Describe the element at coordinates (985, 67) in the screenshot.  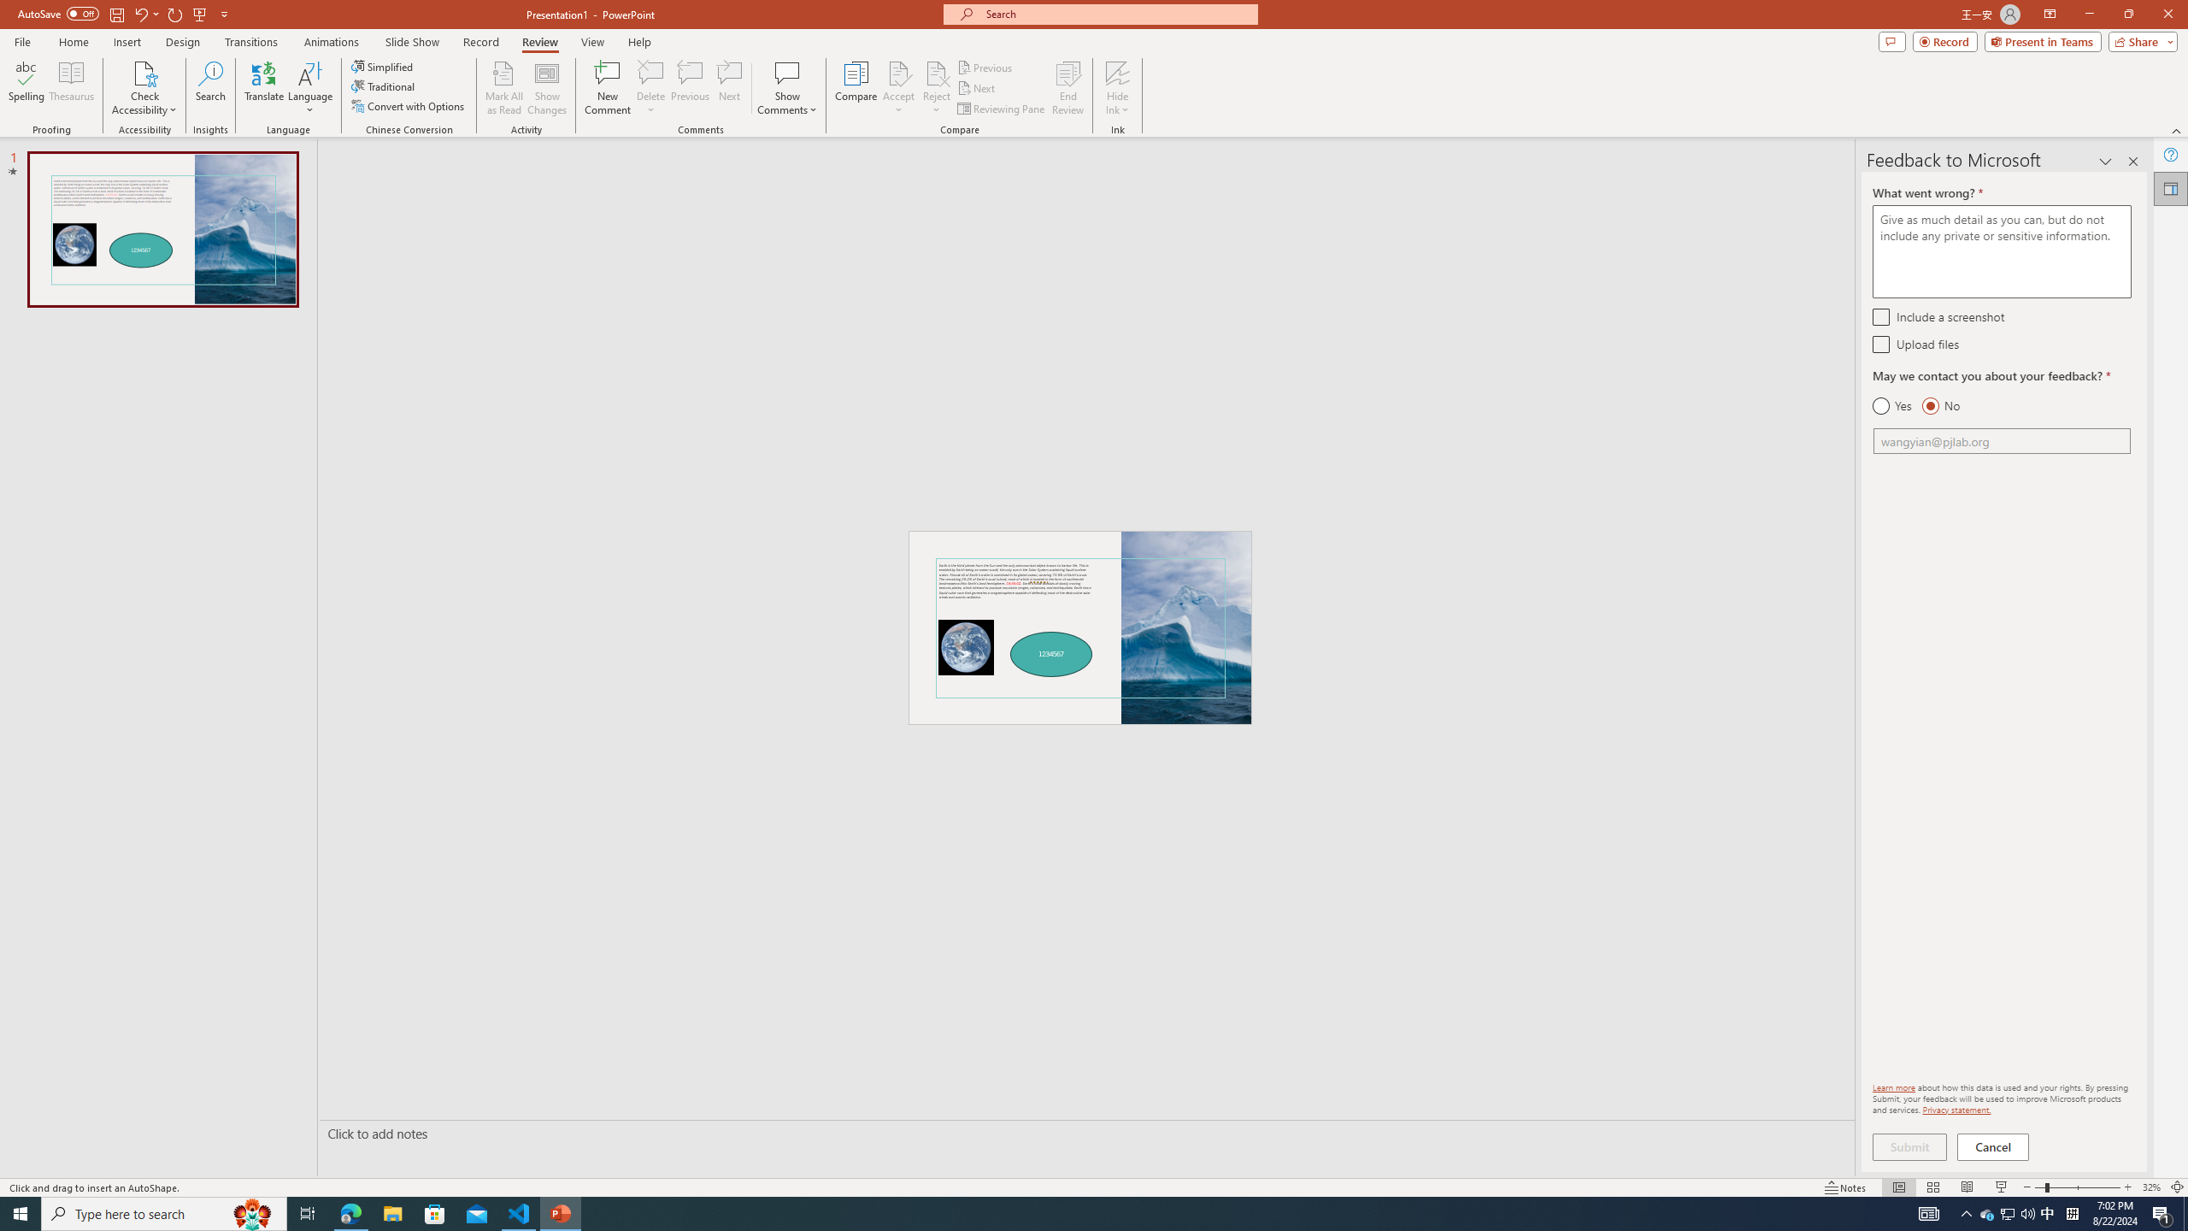
I see `Previous` at that location.